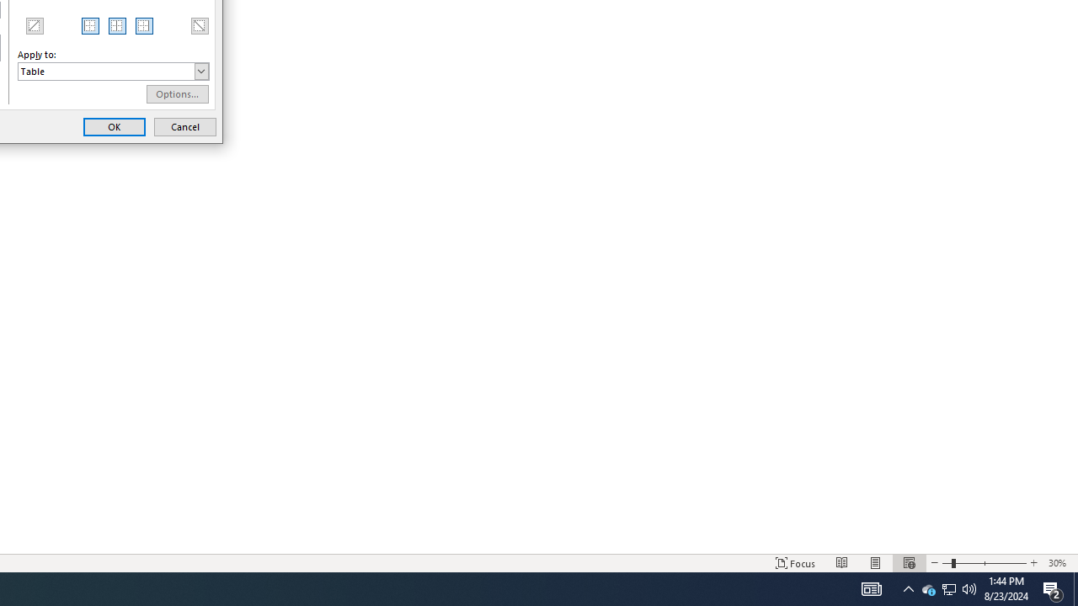 This screenshot has width=1078, height=606. Describe the element at coordinates (1059, 562) in the screenshot. I see `Zoom 30%` at that location.